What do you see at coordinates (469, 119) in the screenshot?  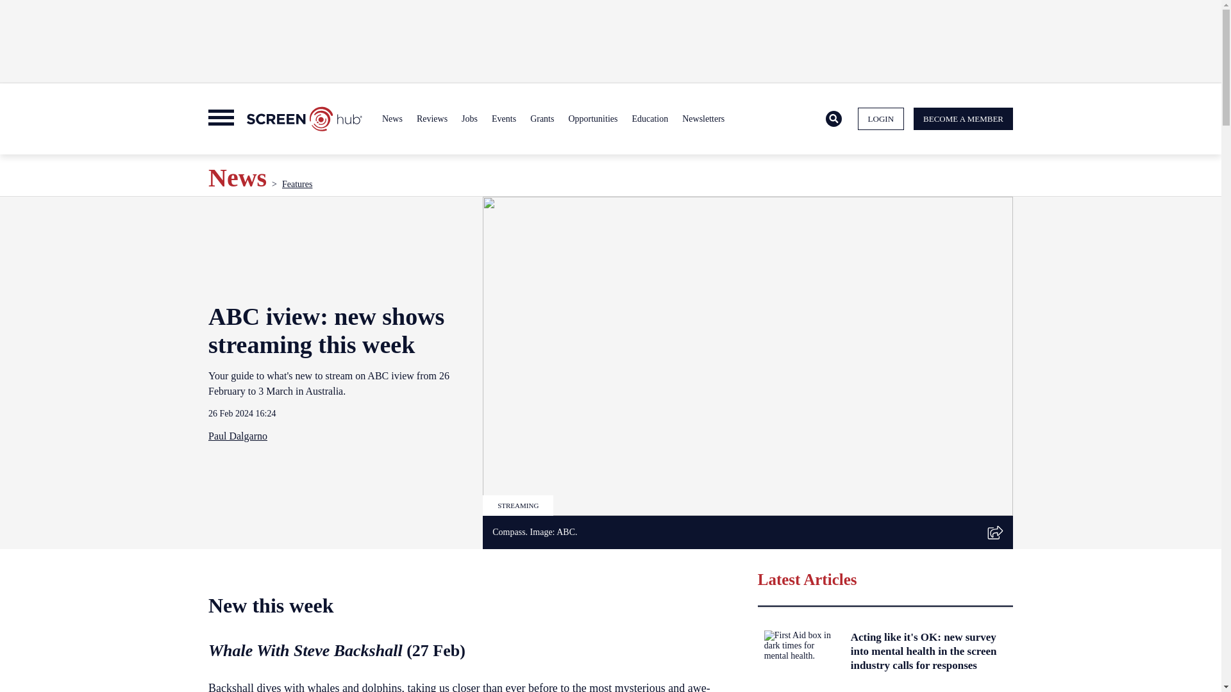 I see `Jobs` at bounding box center [469, 119].